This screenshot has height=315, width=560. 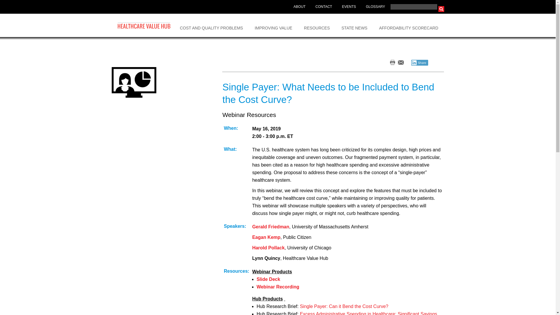 What do you see at coordinates (212, 25) in the screenshot?
I see `COST AND QUALITY PROBLEMS` at bounding box center [212, 25].